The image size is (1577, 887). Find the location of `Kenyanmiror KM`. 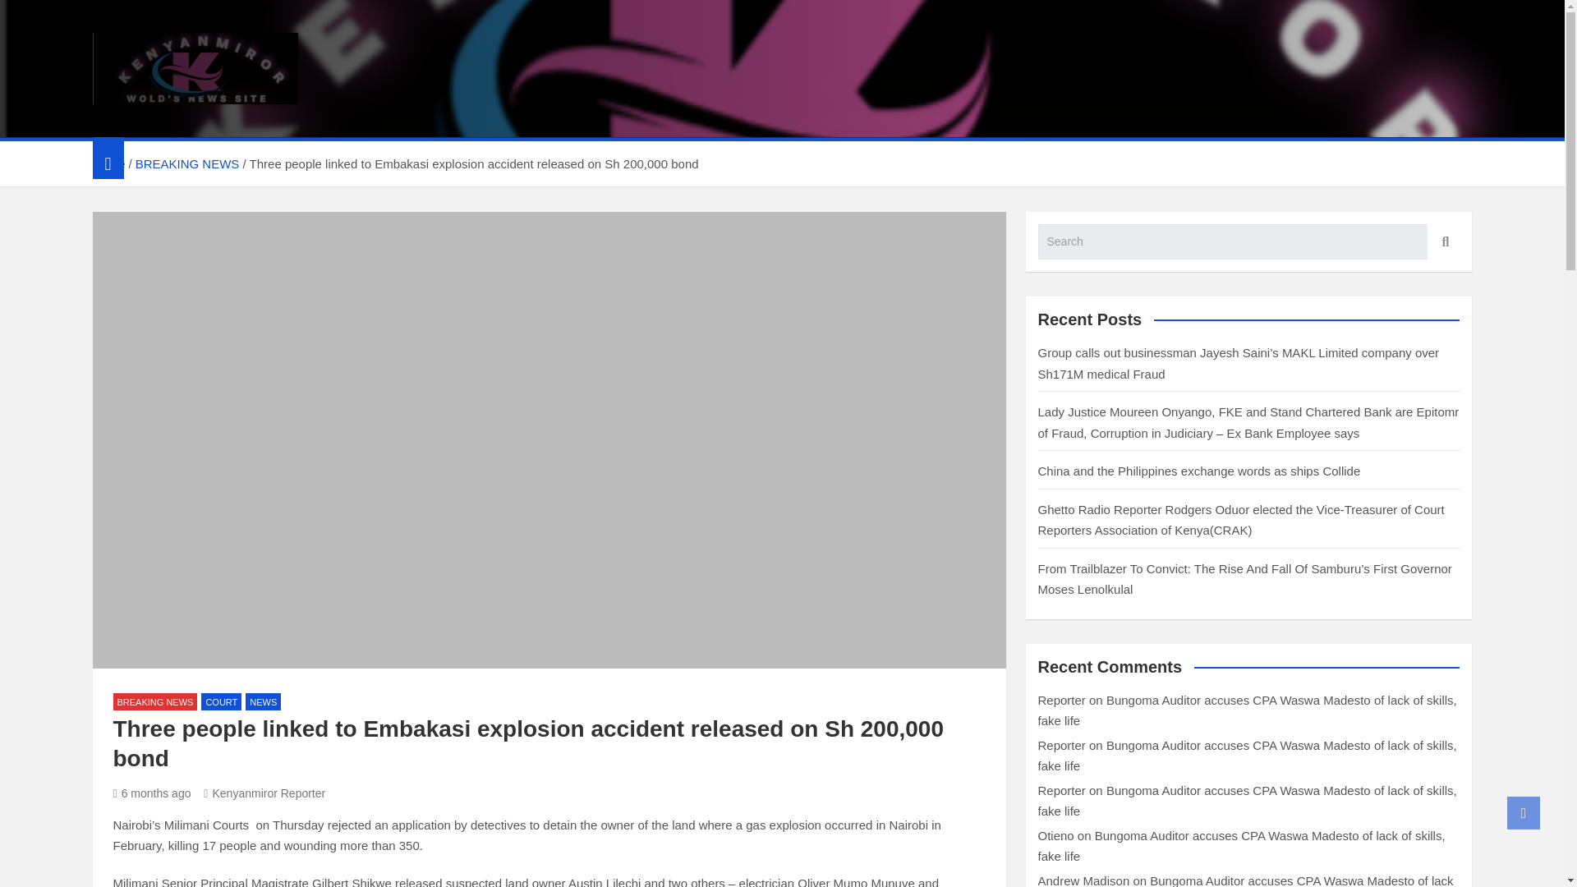

Kenyanmiror KM is located at coordinates (223, 125).